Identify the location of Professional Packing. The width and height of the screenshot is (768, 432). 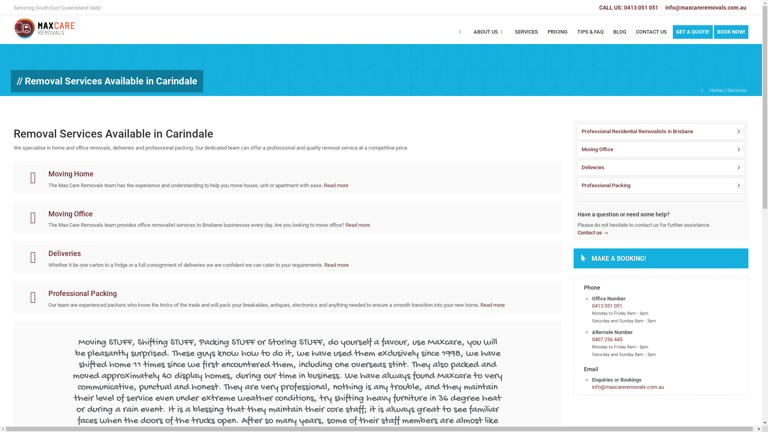
(82, 294).